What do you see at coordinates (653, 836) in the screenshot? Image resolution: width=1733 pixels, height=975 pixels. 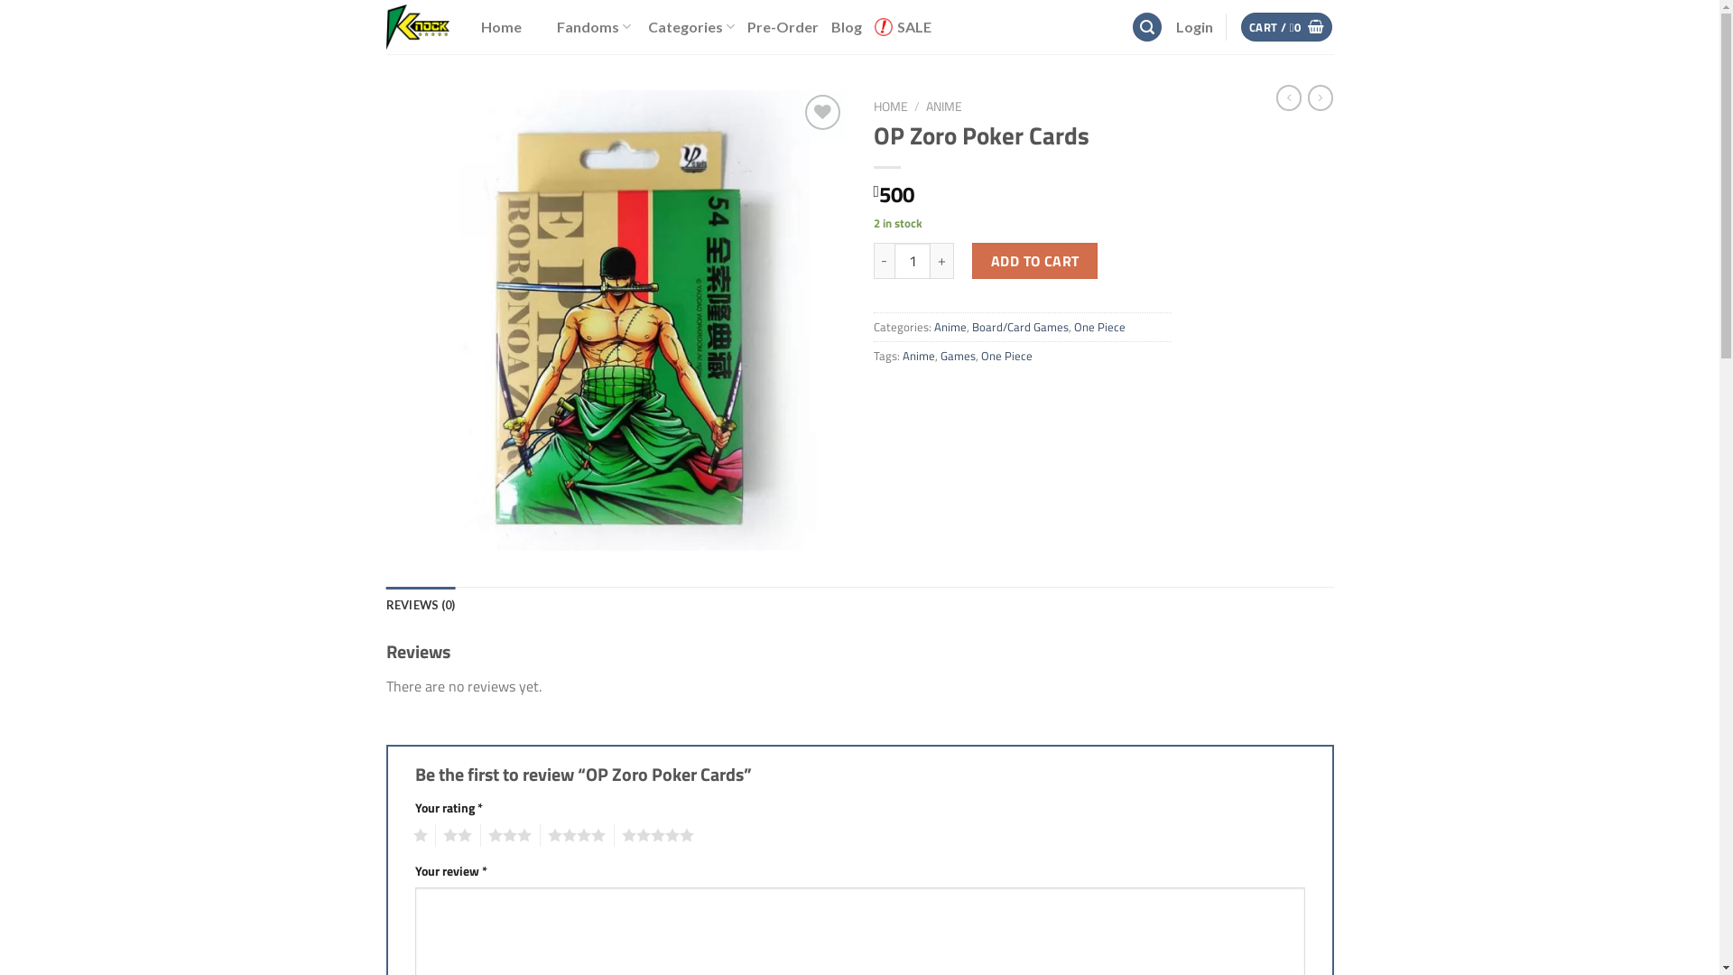 I see `5` at bounding box center [653, 836].